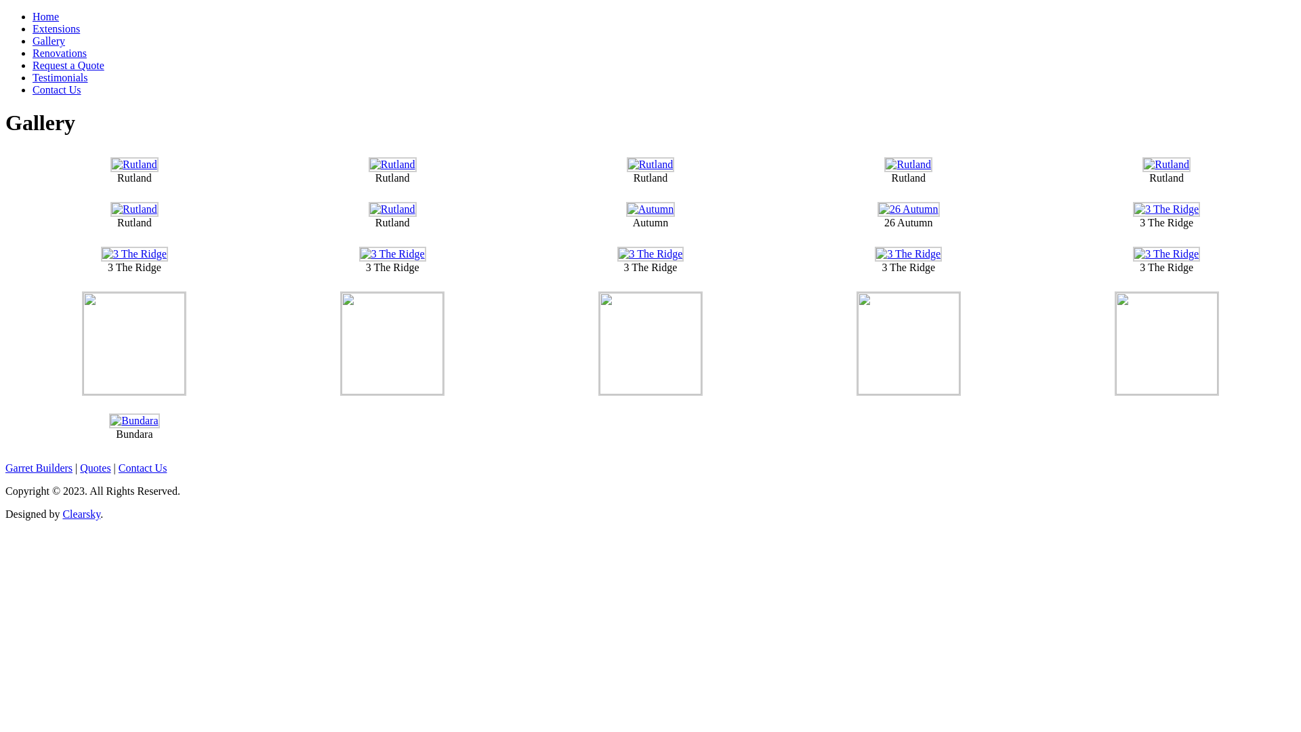 This screenshot has height=732, width=1301. What do you see at coordinates (57, 89) in the screenshot?
I see `Contact Us` at bounding box center [57, 89].